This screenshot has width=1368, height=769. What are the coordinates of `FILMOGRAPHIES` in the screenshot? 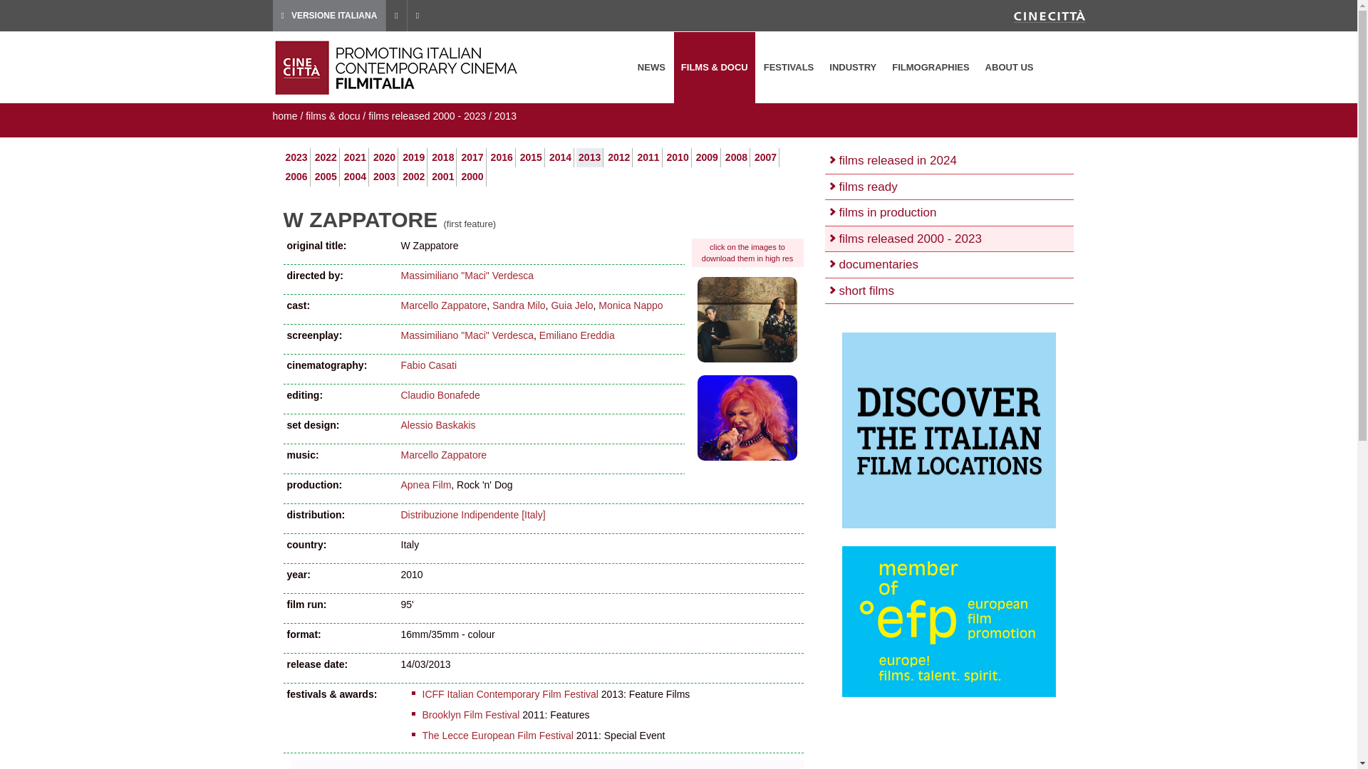 It's located at (931, 67).